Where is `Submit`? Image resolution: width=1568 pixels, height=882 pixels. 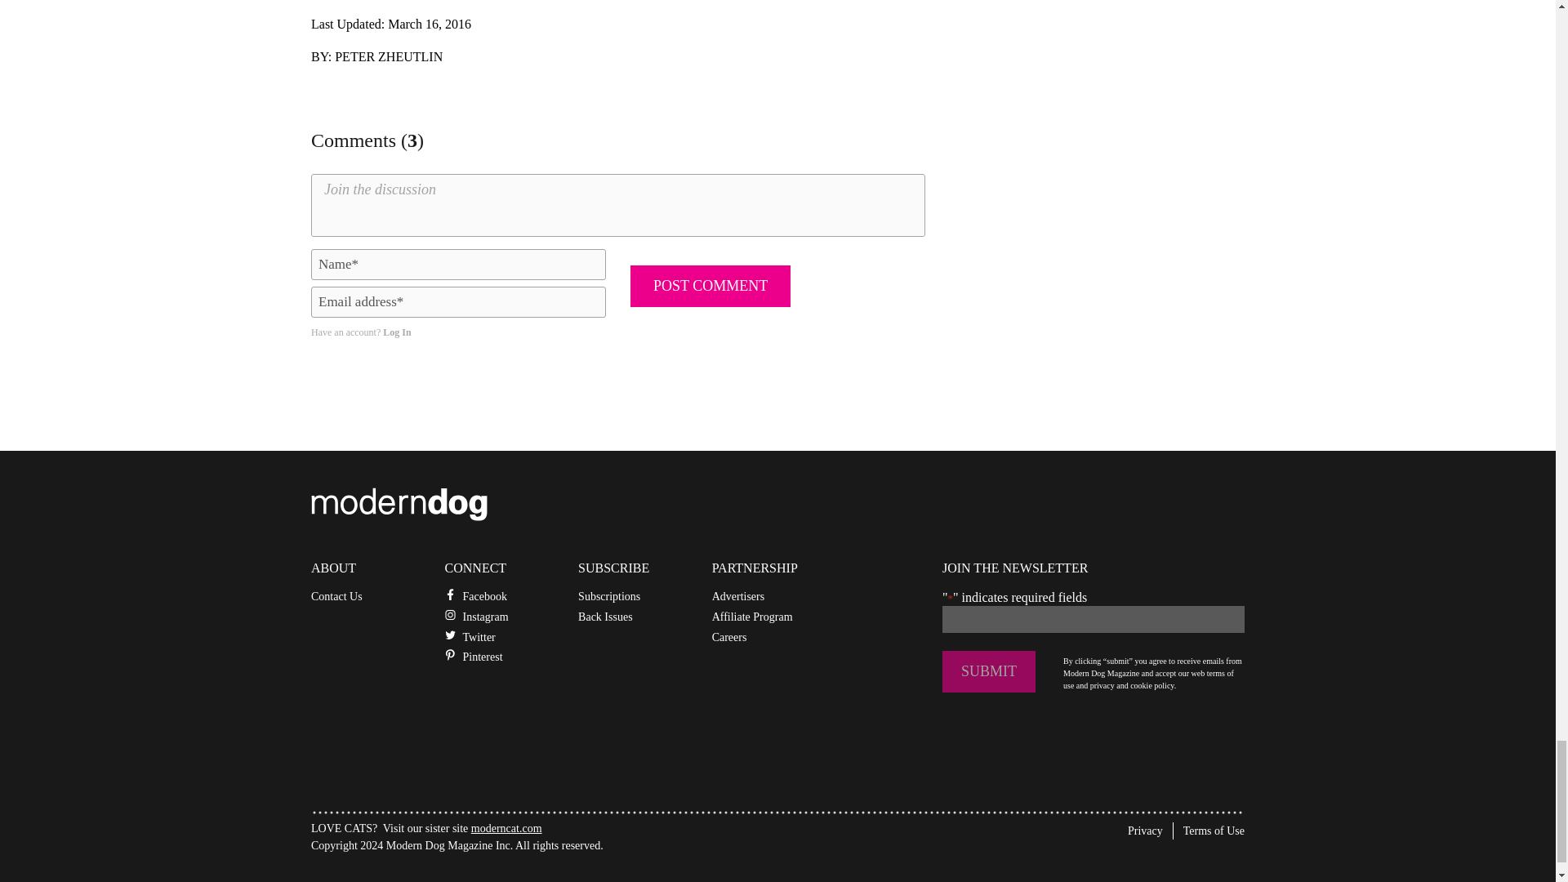 Submit is located at coordinates (988, 671).